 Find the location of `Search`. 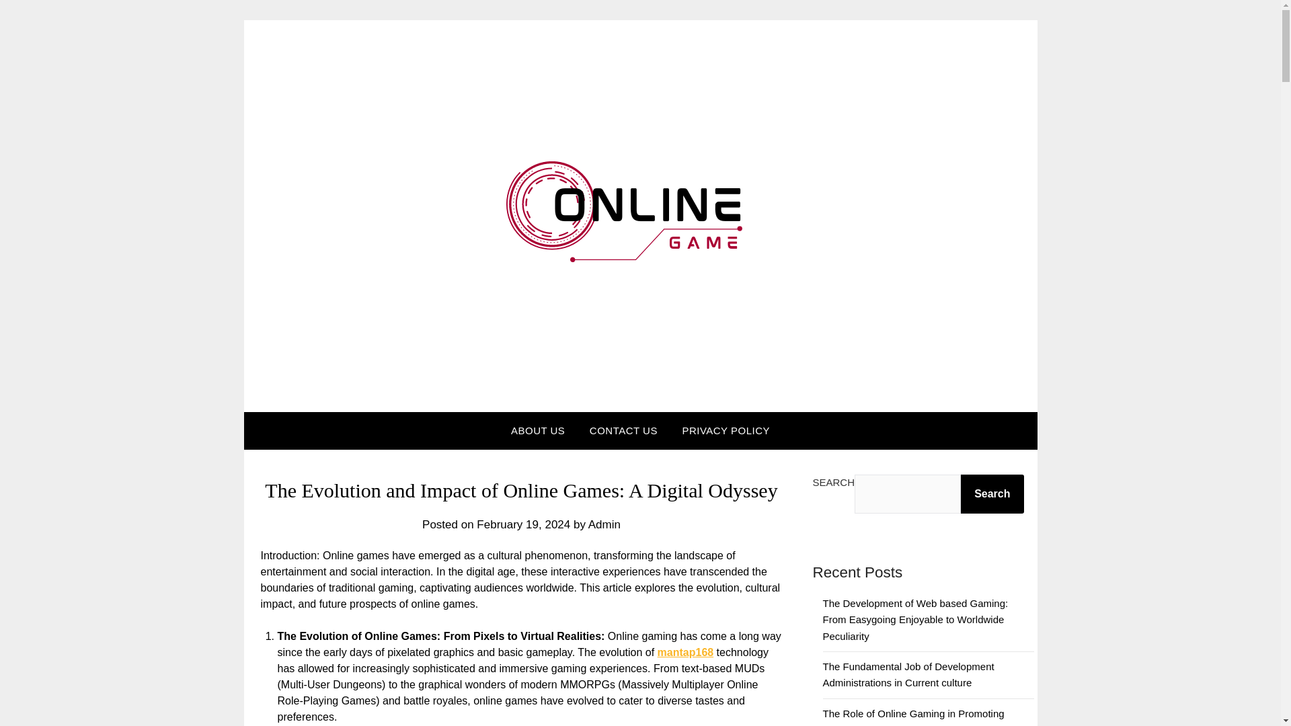

Search is located at coordinates (992, 493).